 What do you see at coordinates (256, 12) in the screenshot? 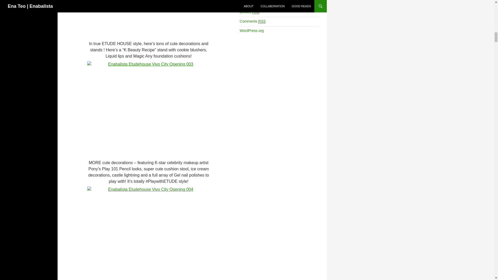
I see `Really Simple Syndication` at bounding box center [256, 12].